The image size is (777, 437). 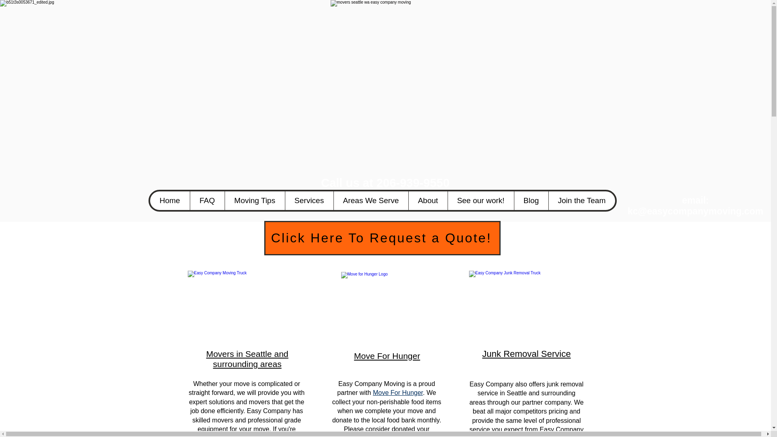 I want to click on Home, so click(x=170, y=201).